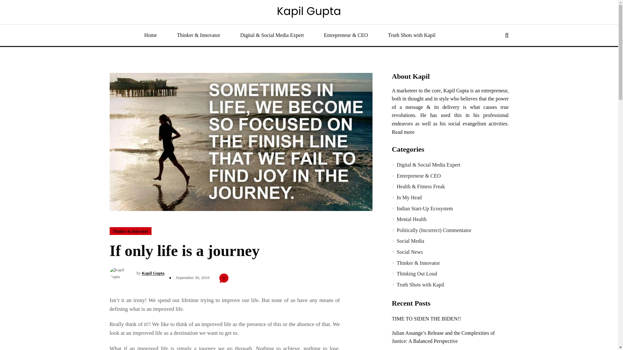 The height and width of the screenshot is (350, 623). Describe the element at coordinates (411, 219) in the screenshot. I see `Mental Health` at that location.